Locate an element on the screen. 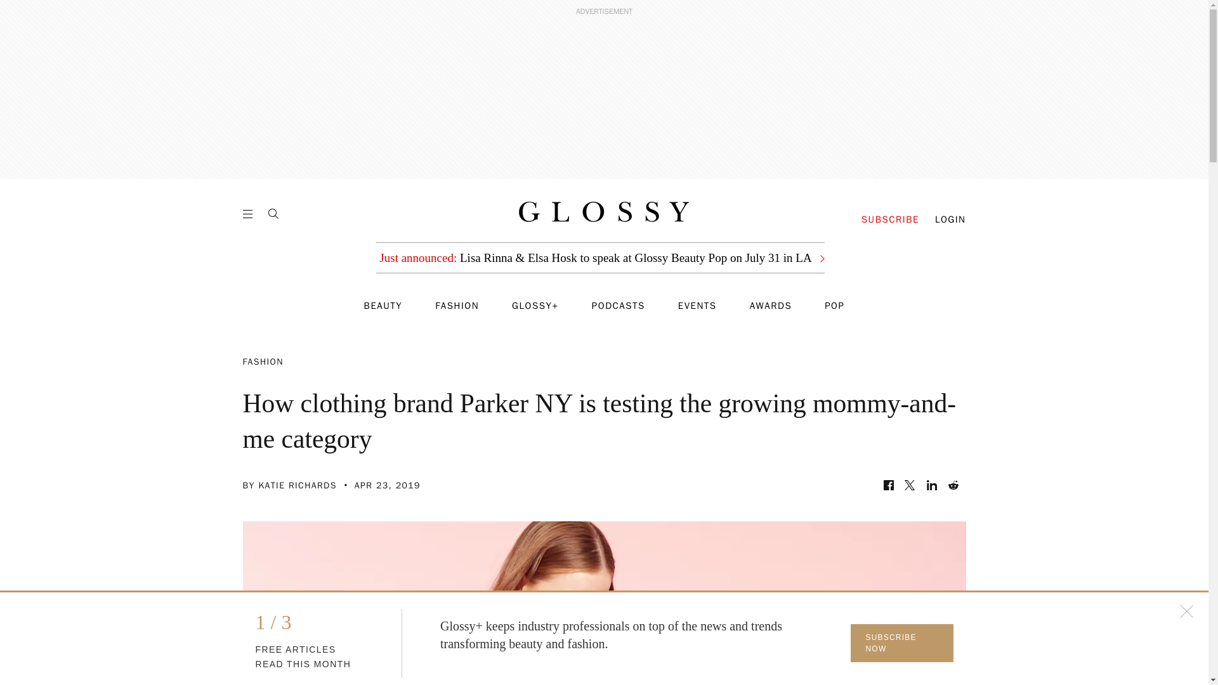 This screenshot has height=685, width=1218. AWARDS is located at coordinates (771, 306).